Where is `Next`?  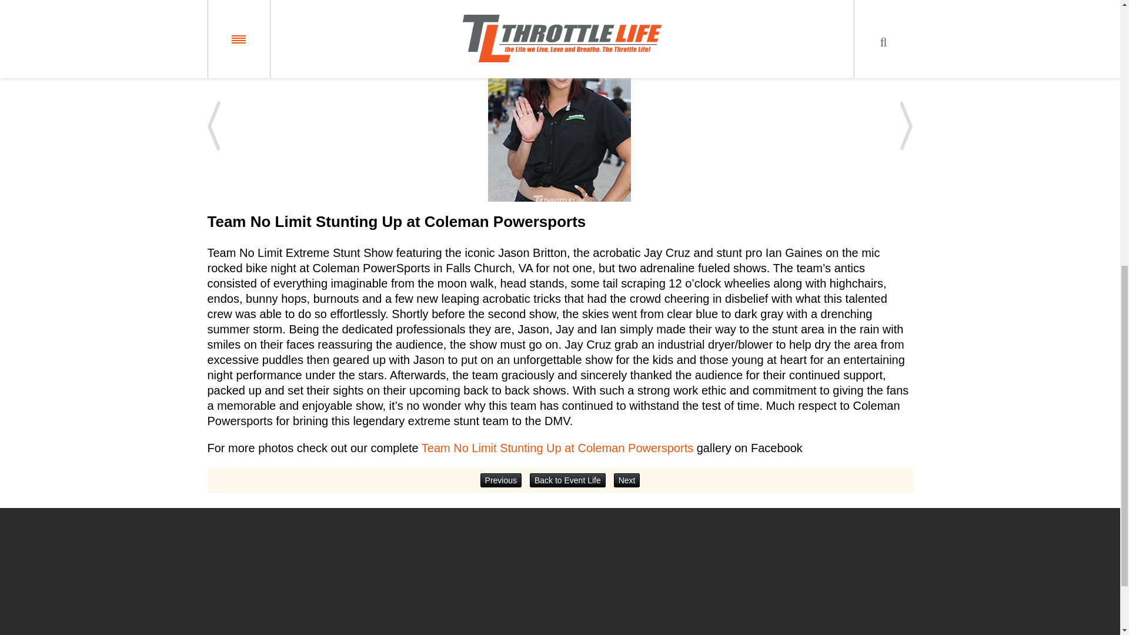 Next is located at coordinates (627, 480).